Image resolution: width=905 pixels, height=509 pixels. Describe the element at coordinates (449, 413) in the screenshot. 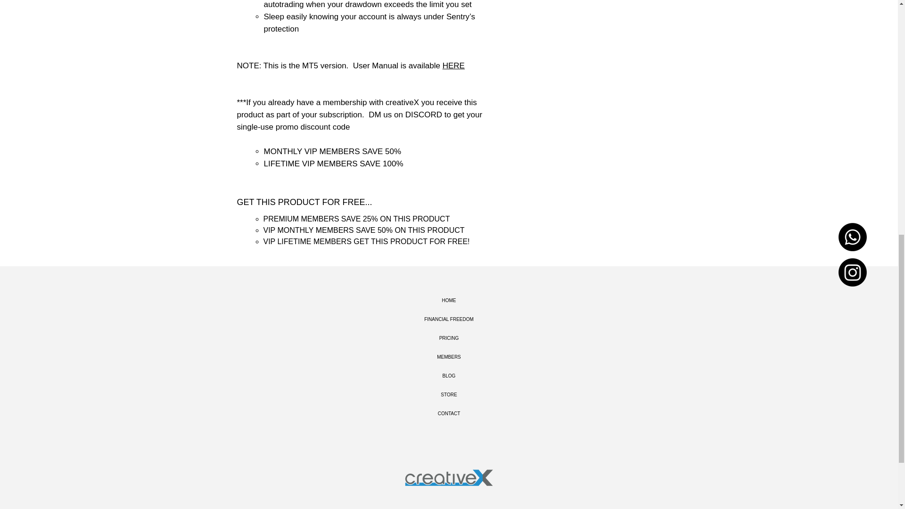

I see `CONTACT` at that location.